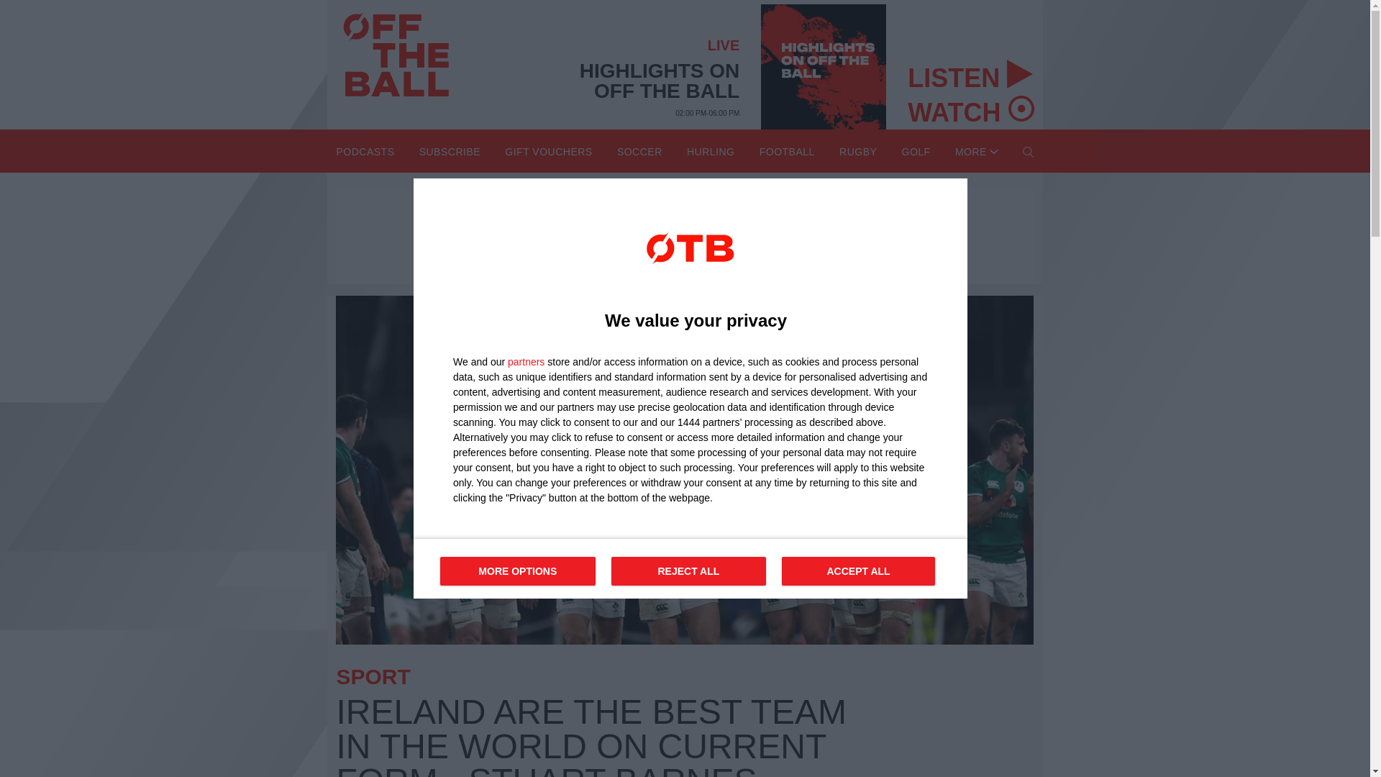  What do you see at coordinates (548, 151) in the screenshot?
I see `FOOTBALL` at bounding box center [548, 151].